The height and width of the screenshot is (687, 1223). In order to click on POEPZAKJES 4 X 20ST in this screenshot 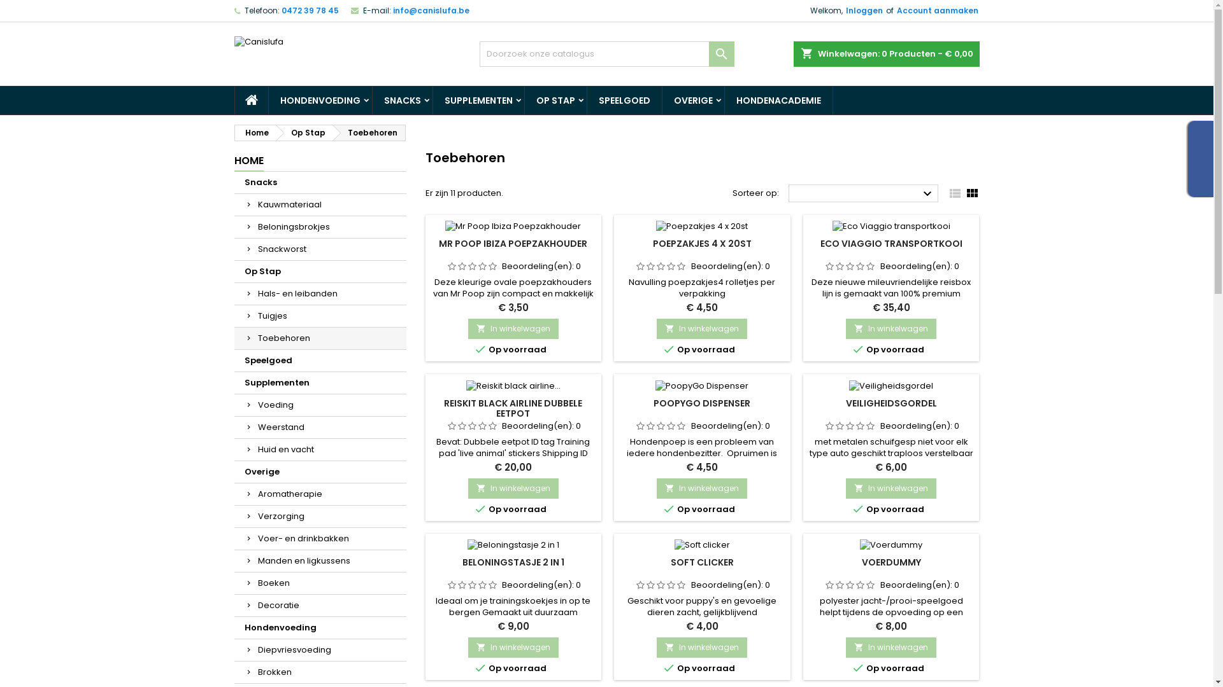, I will do `click(702, 244)`.